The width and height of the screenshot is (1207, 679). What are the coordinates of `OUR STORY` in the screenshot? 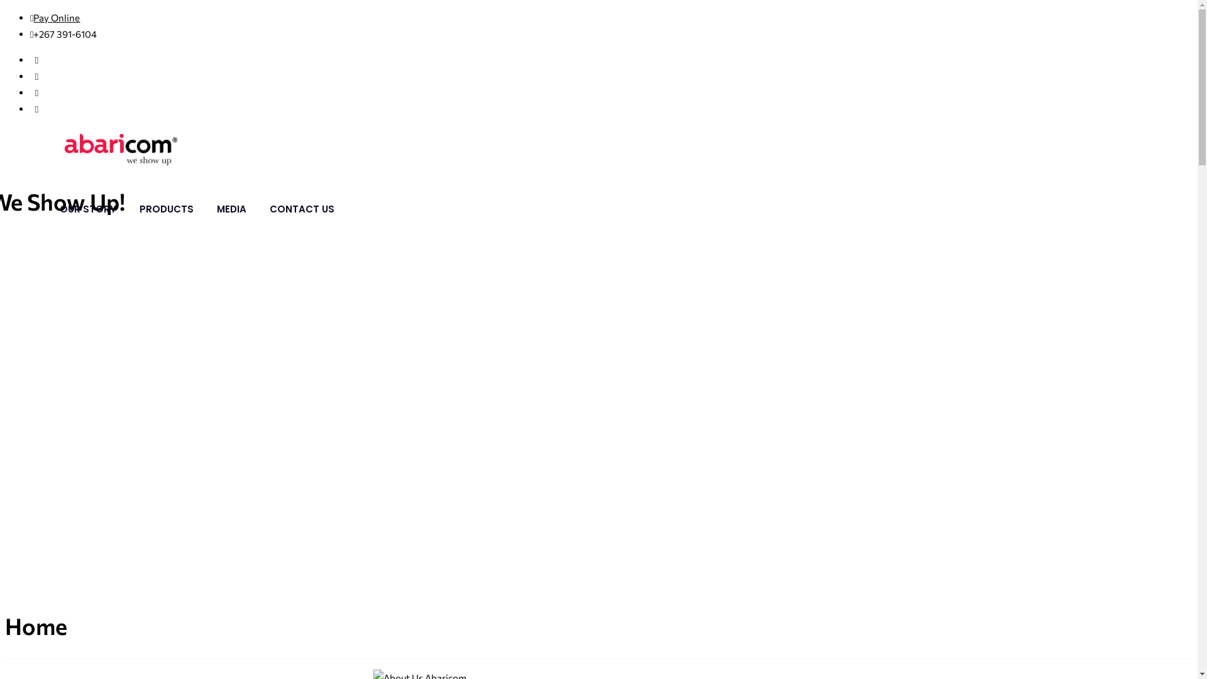 It's located at (88, 209).